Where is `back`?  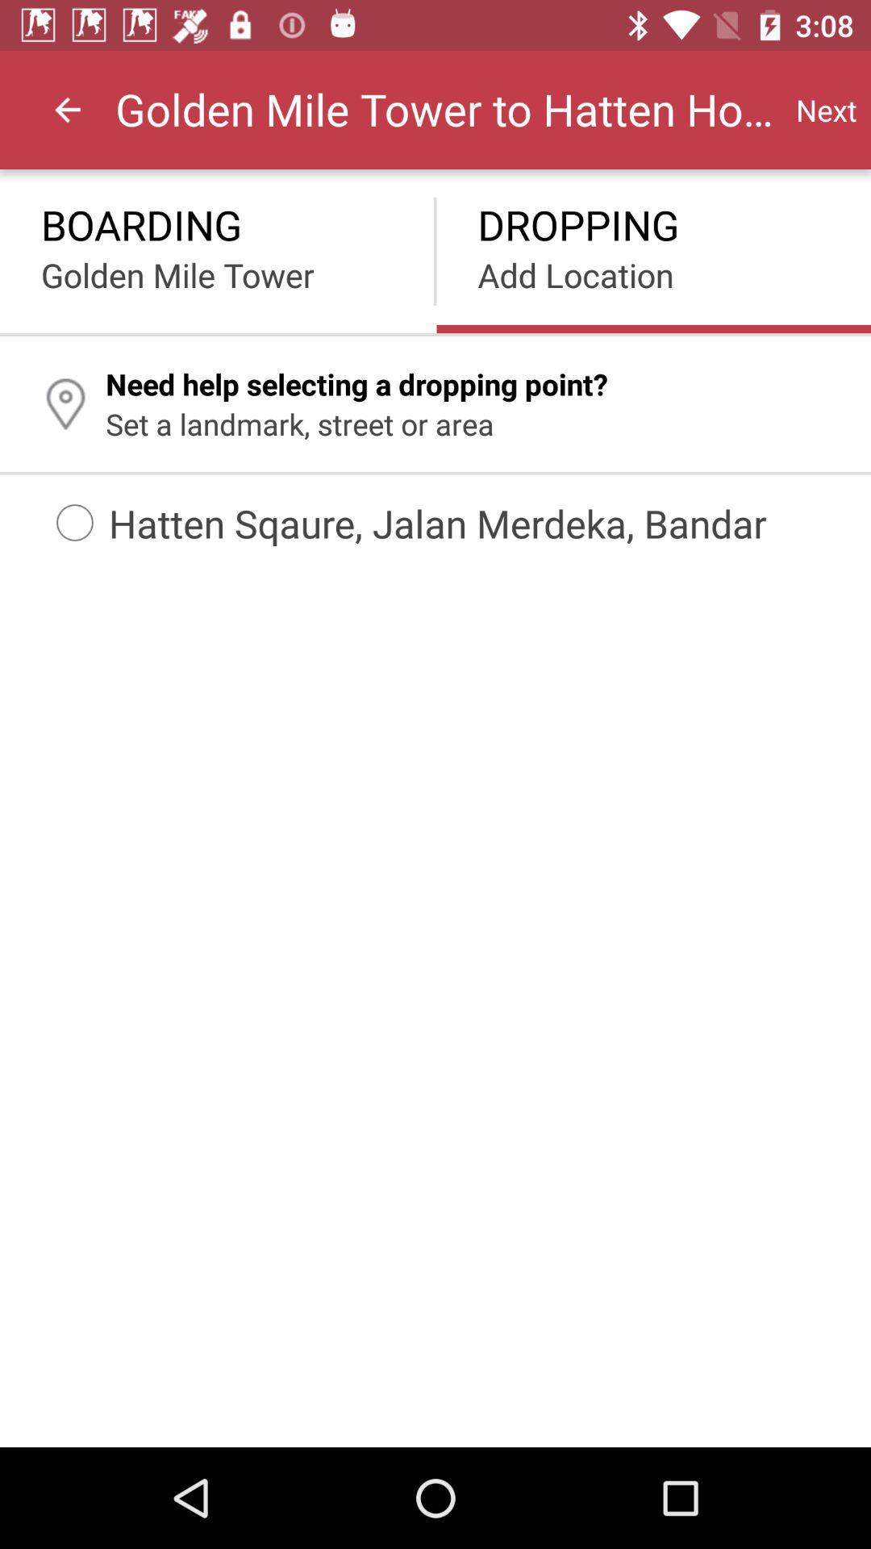
back is located at coordinates (68, 110).